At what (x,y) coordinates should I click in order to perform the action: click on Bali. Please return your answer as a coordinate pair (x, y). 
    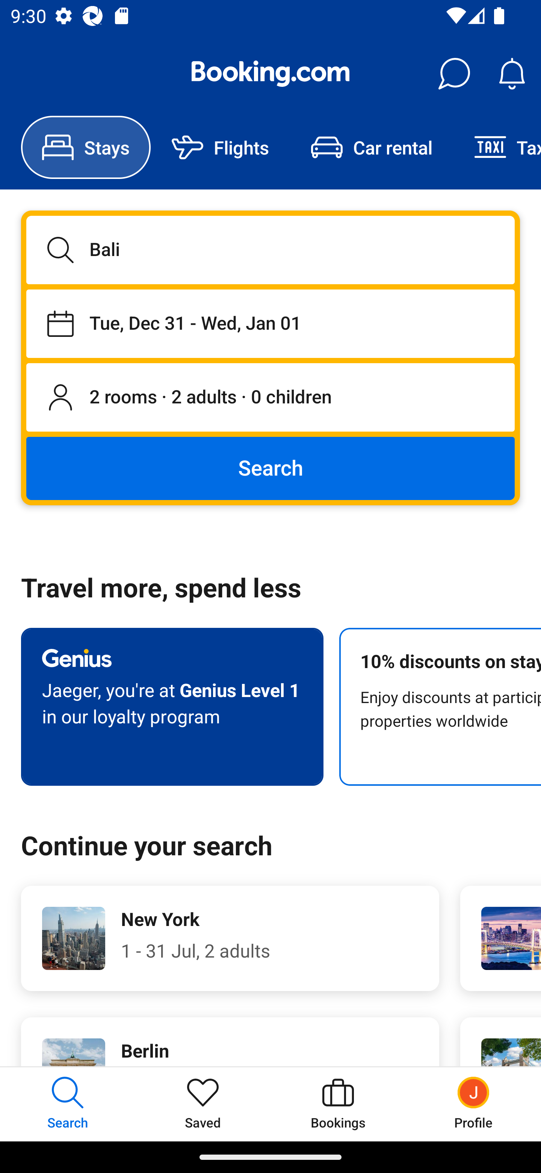
    Looking at the image, I should click on (270, 250).